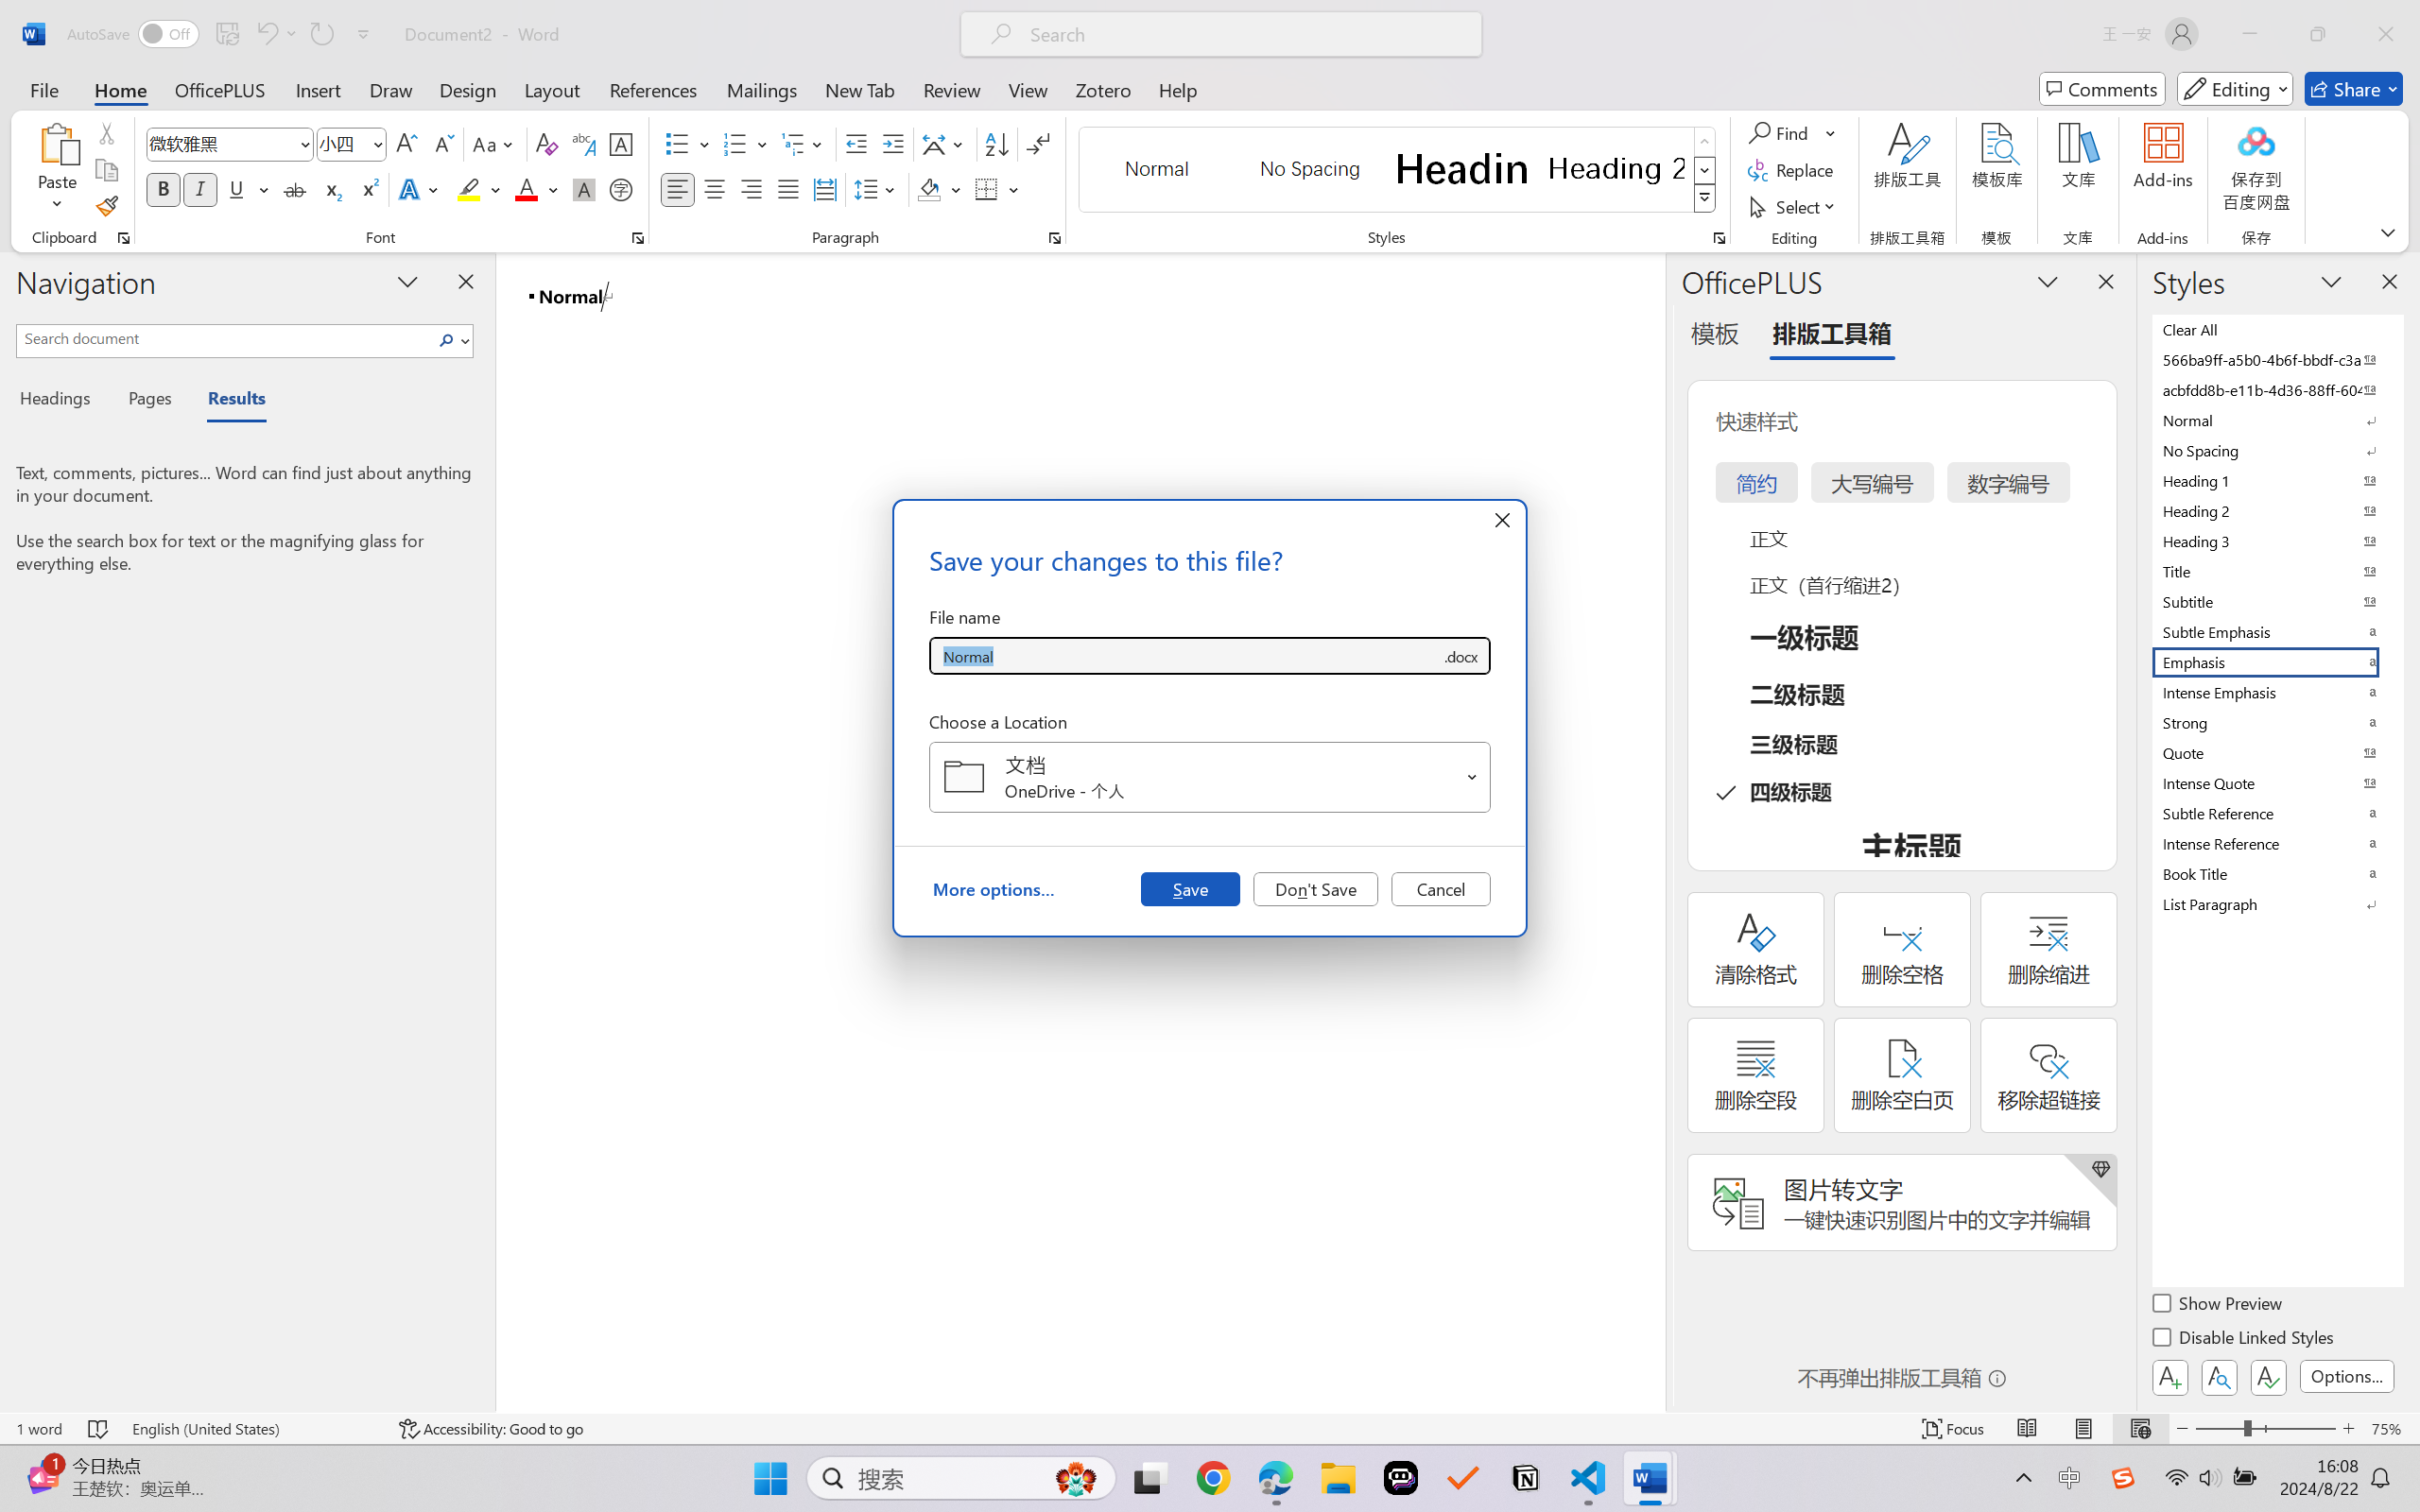  I want to click on Find, so click(1781, 132).